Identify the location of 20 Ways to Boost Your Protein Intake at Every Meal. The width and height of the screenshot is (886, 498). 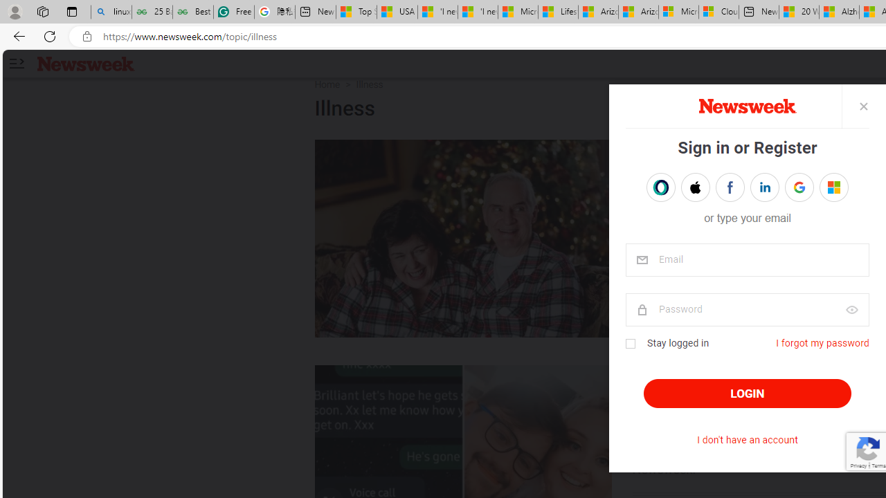
(799, 12).